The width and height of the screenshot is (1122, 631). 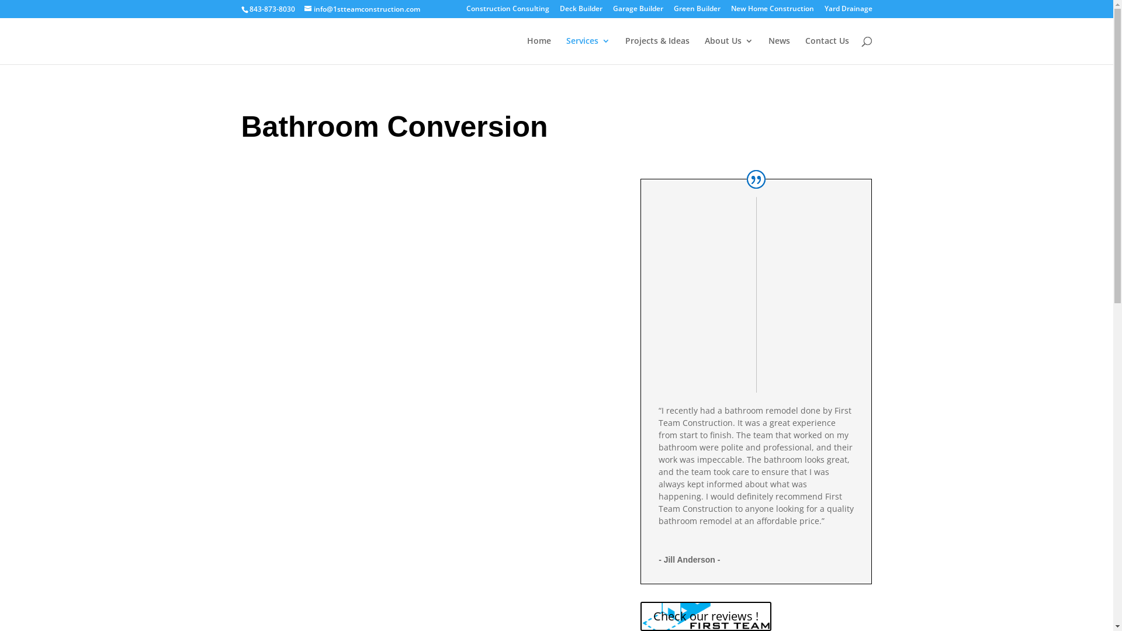 What do you see at coordinates (697, 12) in the screenshot?
I see `Green Builder` at bounding box center [697, 12].